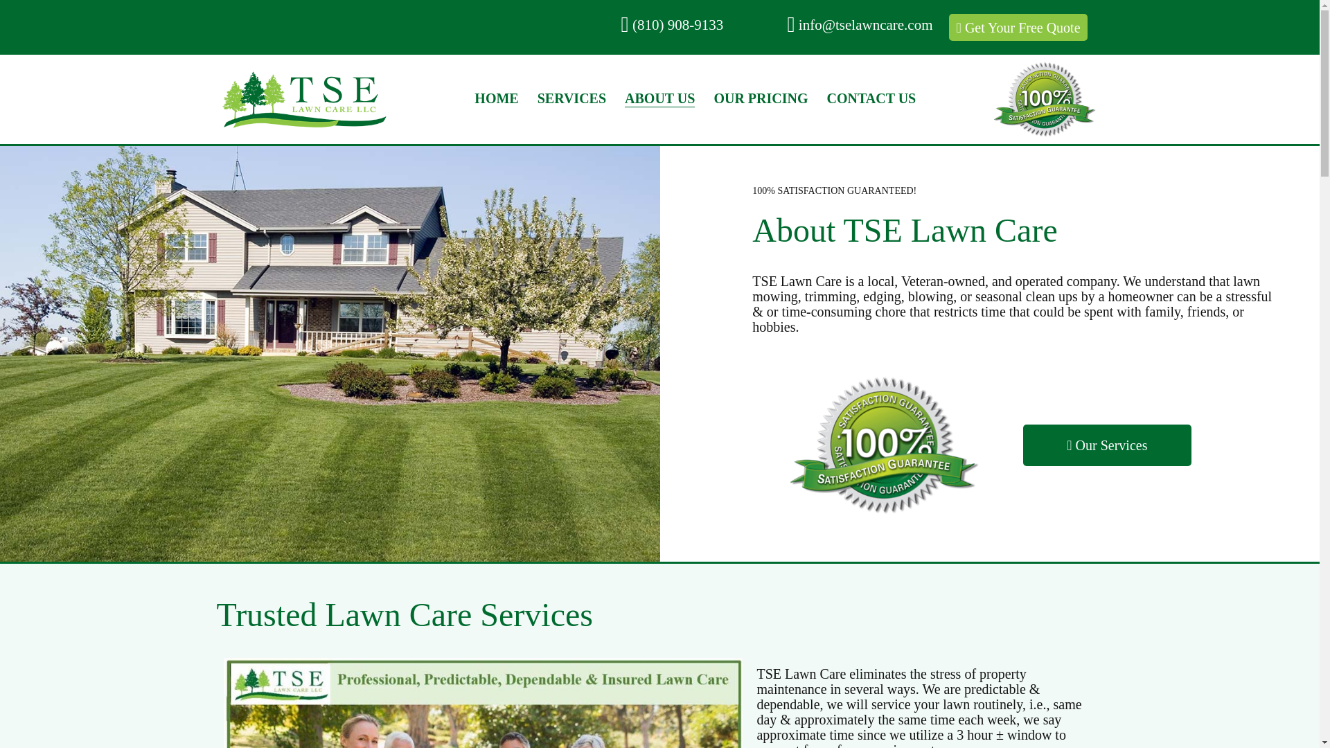 This screenshot has width=1330, height=748. I want to click on Get Your Free Quote, so click(1018, 8).